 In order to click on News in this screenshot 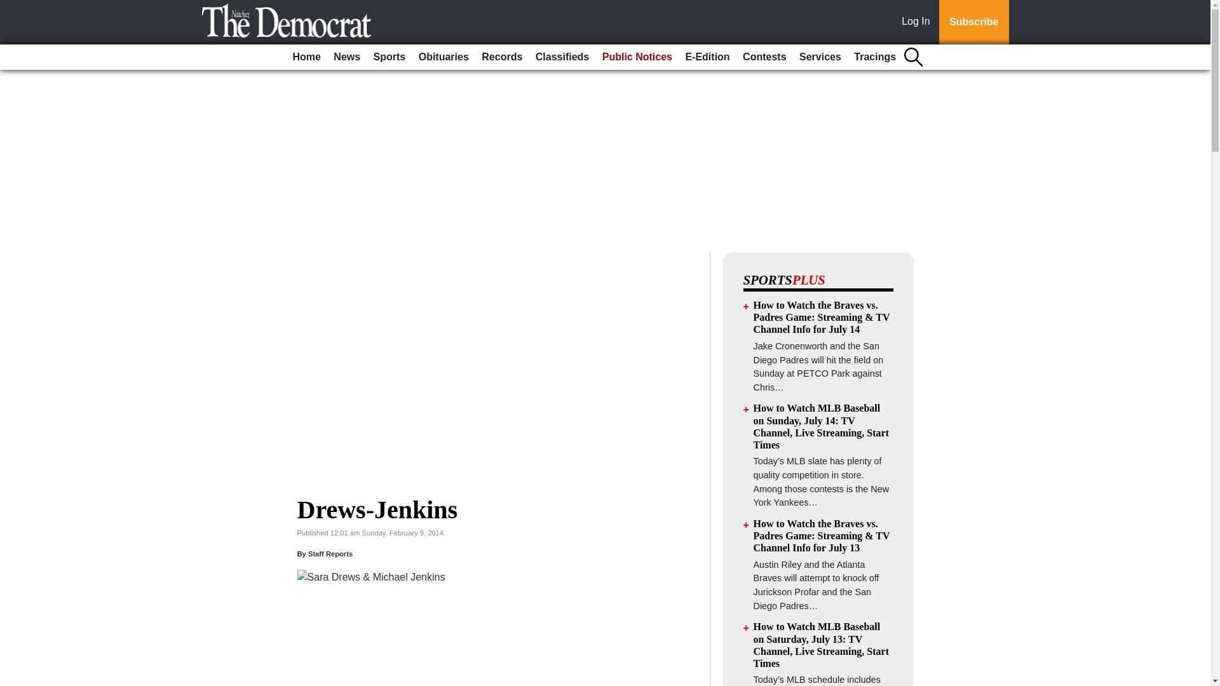, I will do `click(346, 57)`.